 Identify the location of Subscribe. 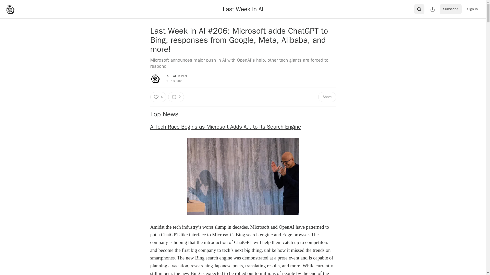
(451, 9).